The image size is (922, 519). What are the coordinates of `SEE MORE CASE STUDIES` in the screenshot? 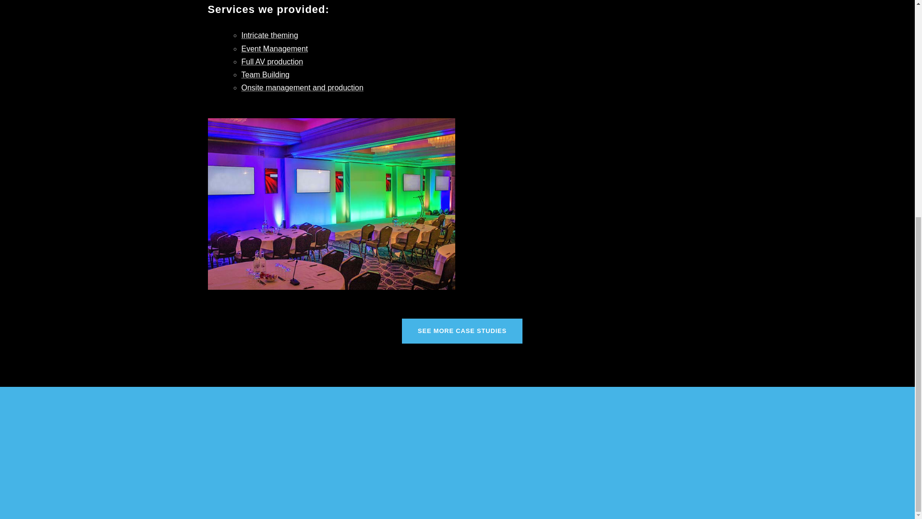 It's located at (462, 332).